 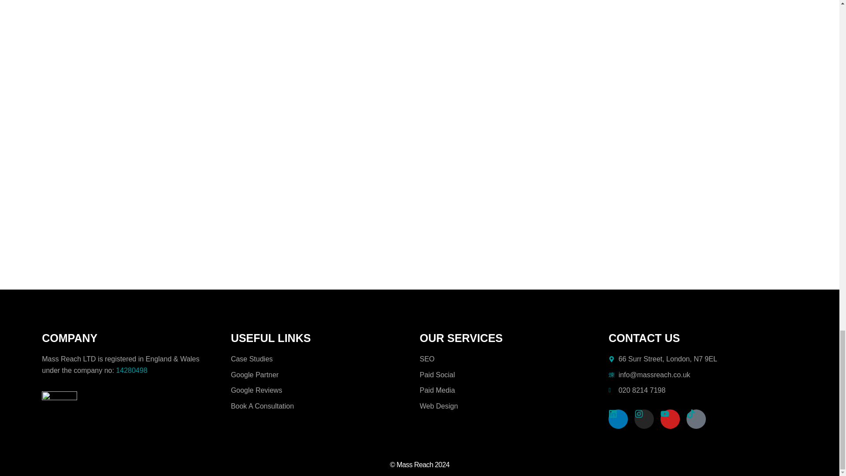 What do you see at coordinates (131, 370) in the screenshot?
I see `14280498` at bounding box center [131, 370].